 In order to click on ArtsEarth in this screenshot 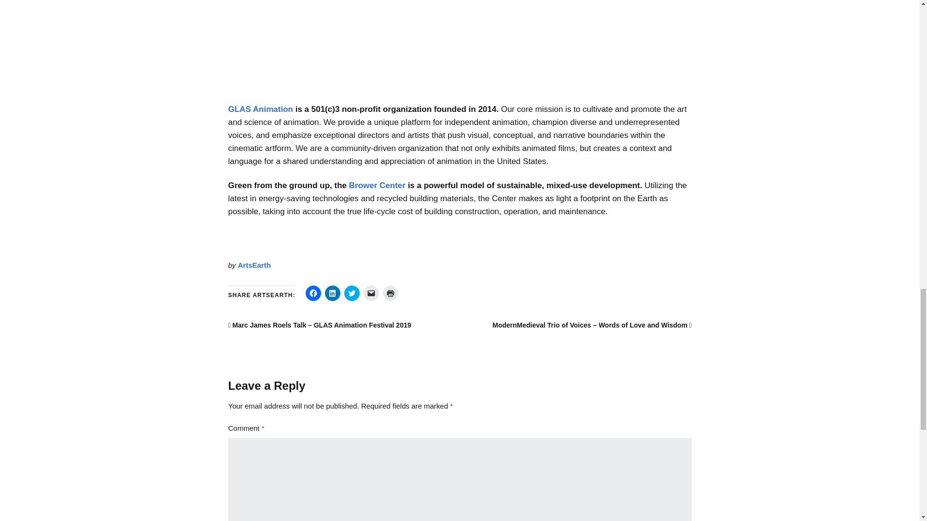, I will do `click(254, 265)`.